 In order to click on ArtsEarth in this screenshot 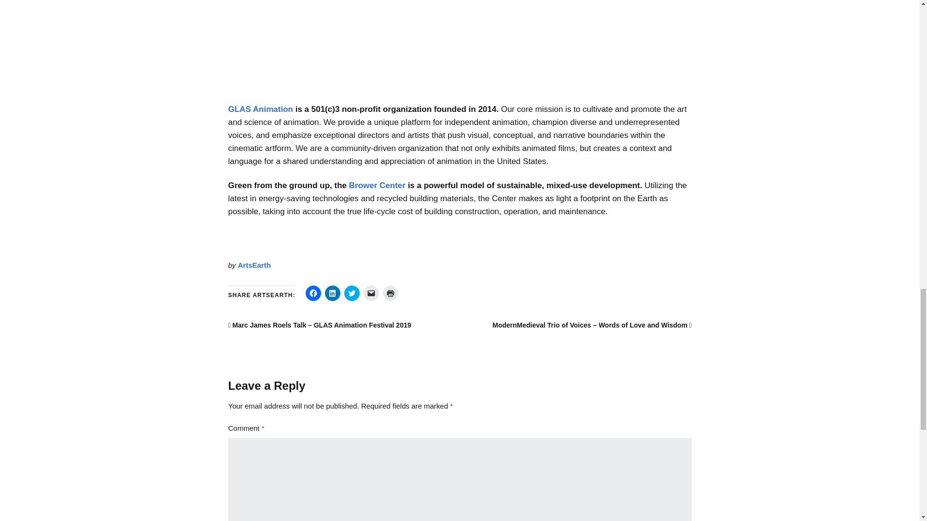, I will do `click(254, 265)`.